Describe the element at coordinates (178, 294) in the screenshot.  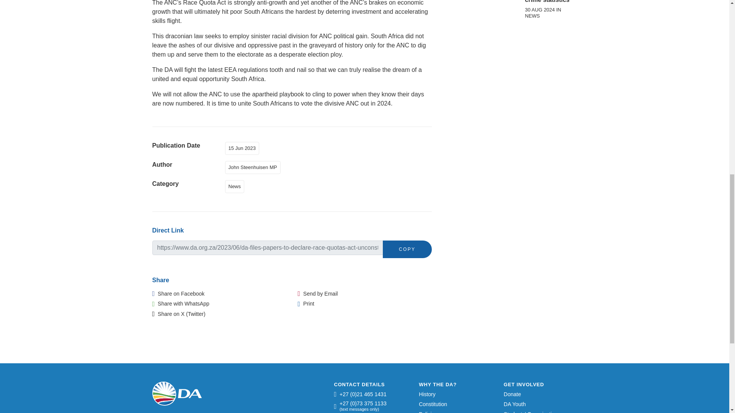
I see `Share on Facebook` at that location.